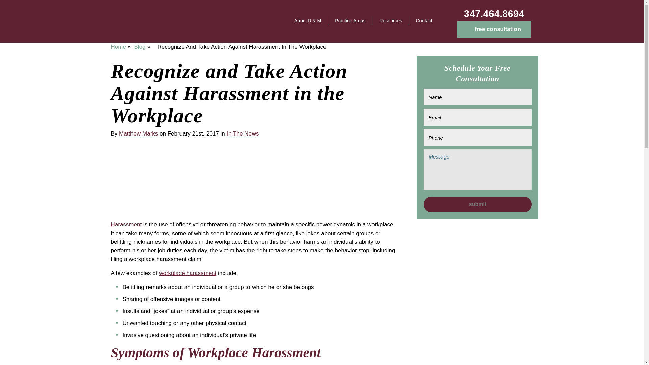 The width and height of the screenshot is (649, 365). Describe the element at coordinates (477, 204) in the screenshot. I see `submit` at that location.